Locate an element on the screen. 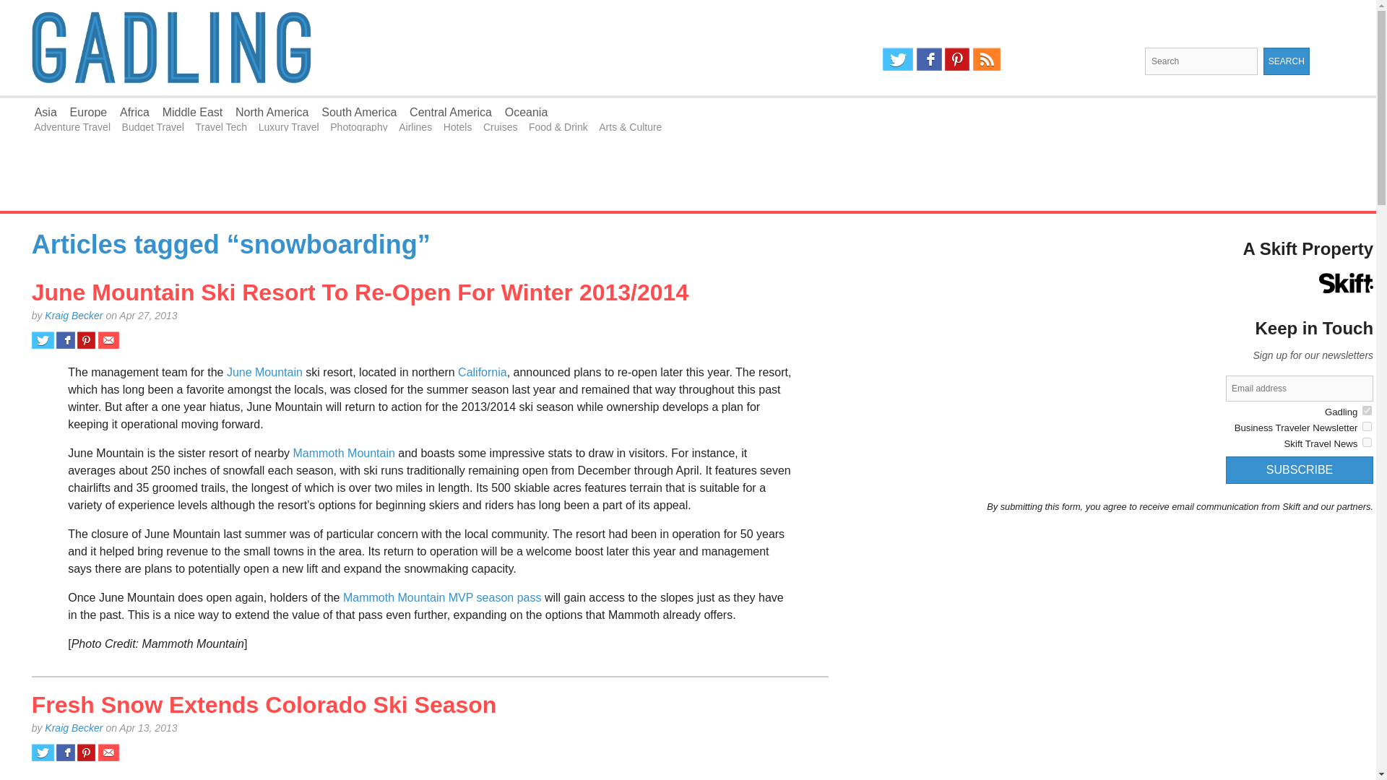 Image resolution: width=1387 pixels, height=780 pixels. Share on Twitter is located at coordinates (43, 753).